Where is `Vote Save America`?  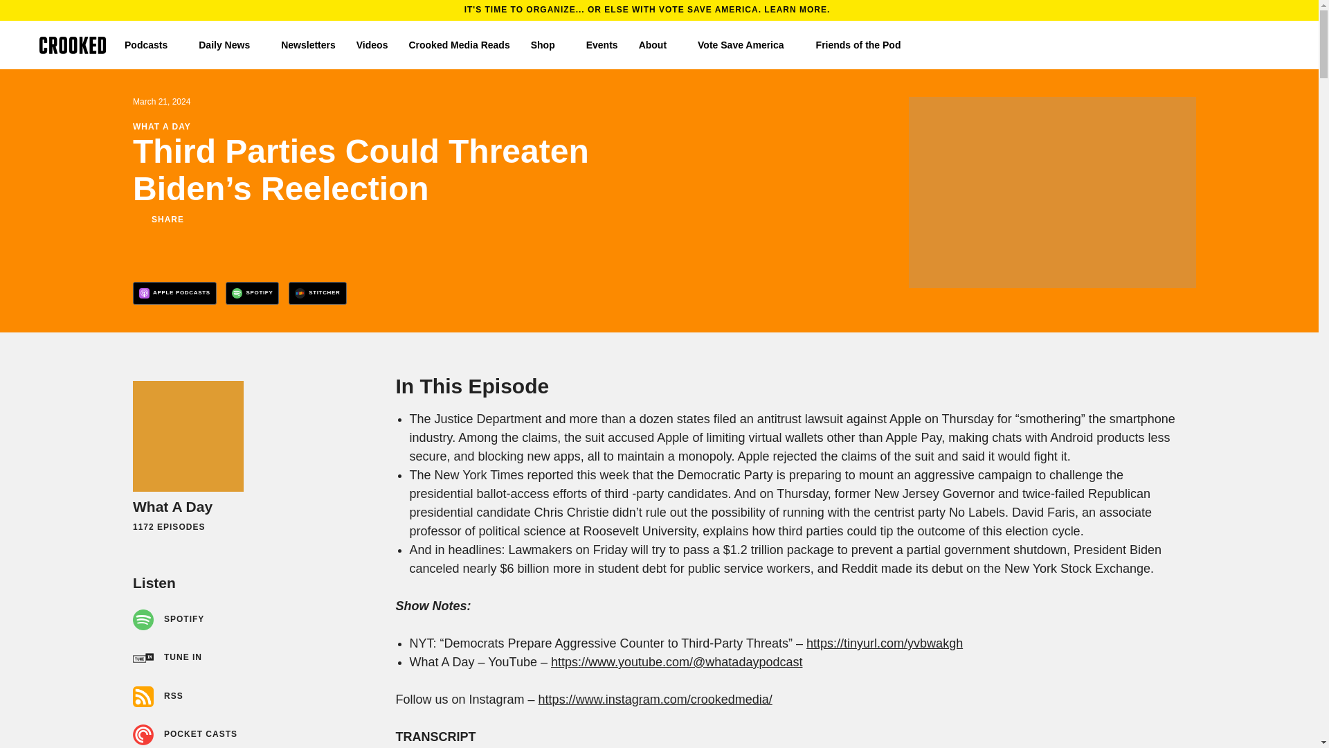 Vote Save America is located at coordinates (746, 44).